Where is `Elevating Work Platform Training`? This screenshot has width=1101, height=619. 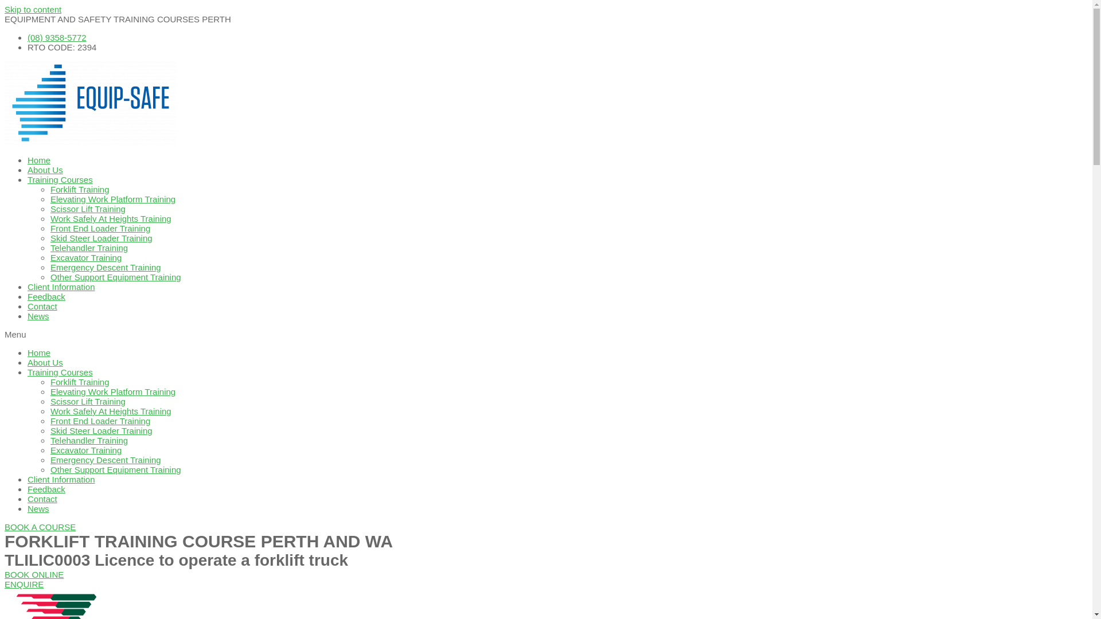 Elevating Work Platform Training is located at coordinates (113, 392).